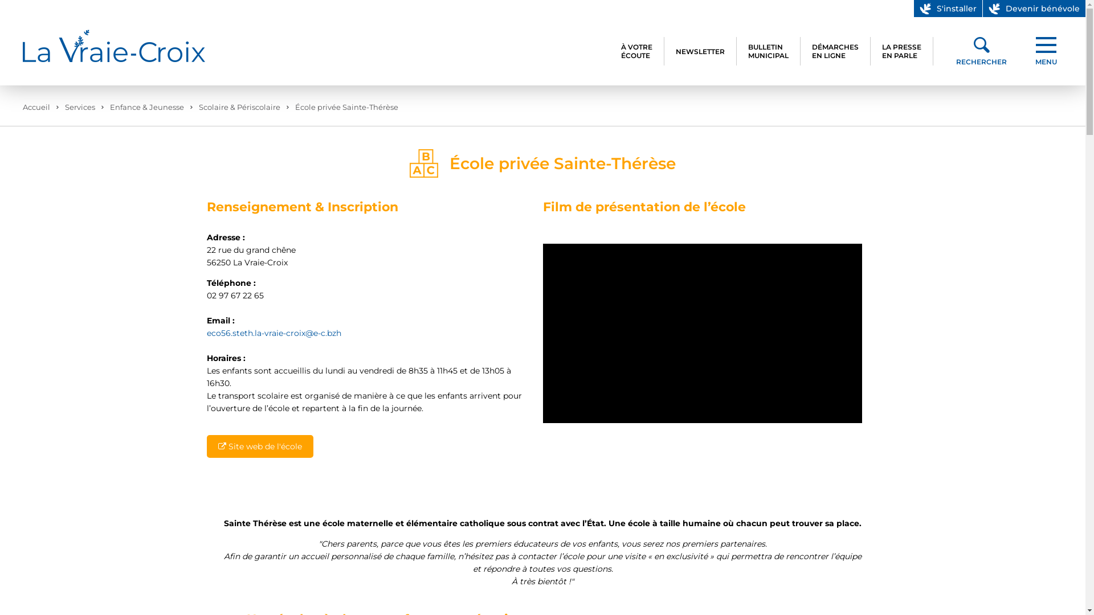 Image resolution: width=1094 pixels, height=615 pixels. I want to click on BULLETIN
MUNICIPAL, so click(769, 51).